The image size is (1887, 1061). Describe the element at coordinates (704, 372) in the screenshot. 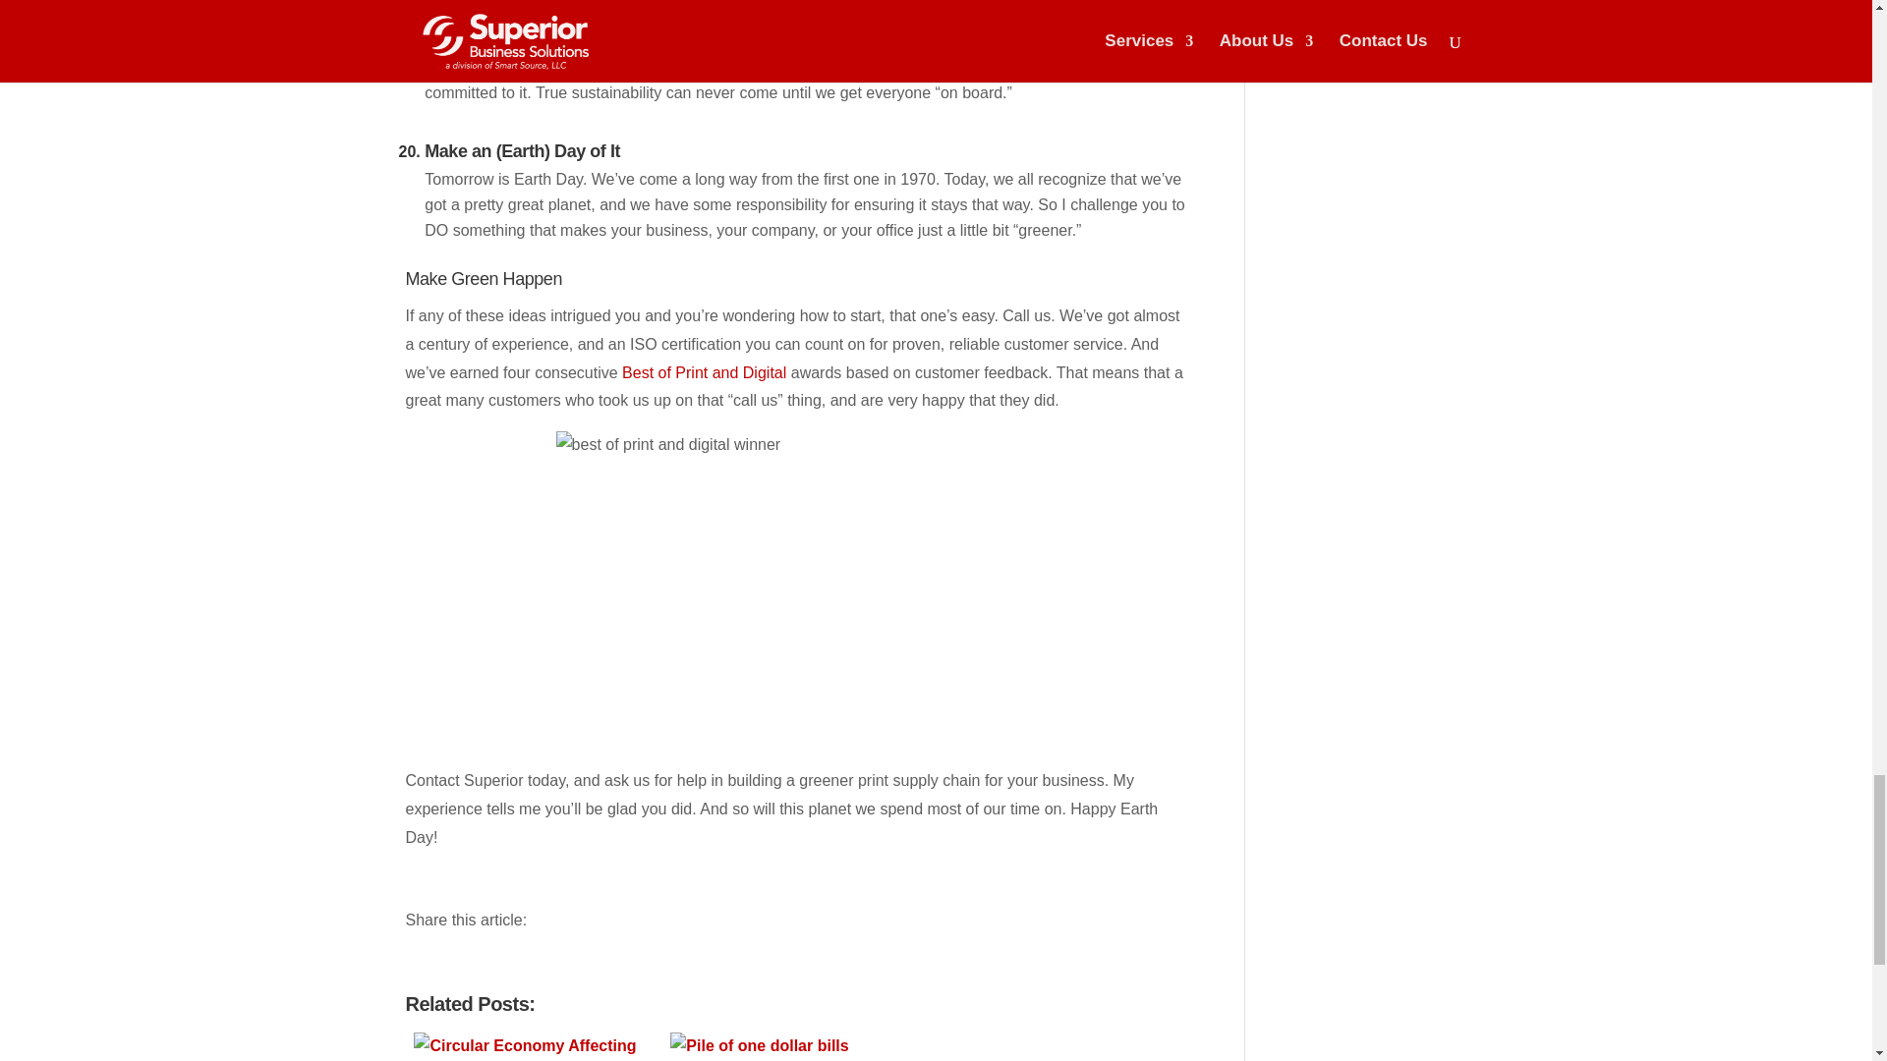

I see `Best of Print and Digital` at that location.